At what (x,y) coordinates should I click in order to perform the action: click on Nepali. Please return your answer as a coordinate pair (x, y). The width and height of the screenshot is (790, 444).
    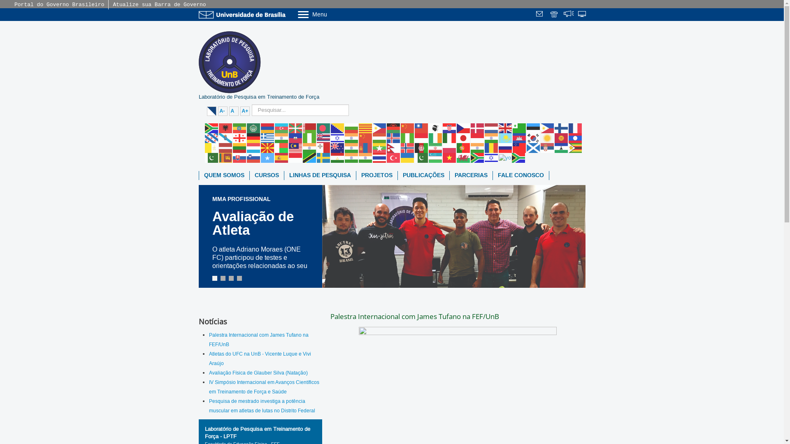
    Looking at the image, I should click on (394, 148).